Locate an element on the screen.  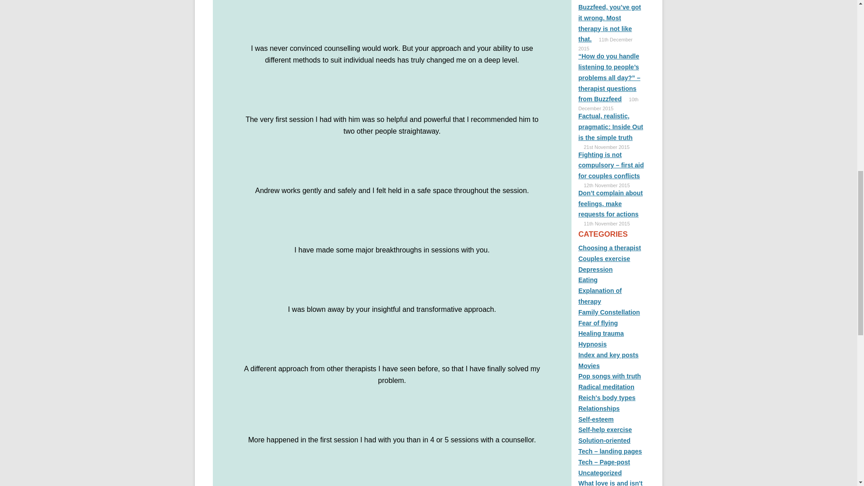
Fear of flying is located at coordinates (598, 323).